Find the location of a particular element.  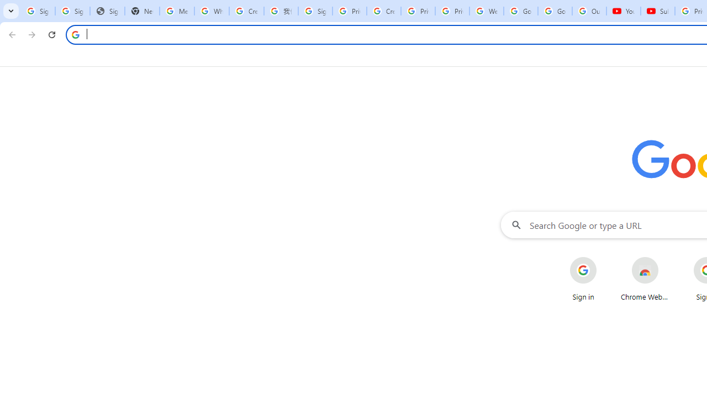

Create your Google Account is located at coordinates (246, 11).